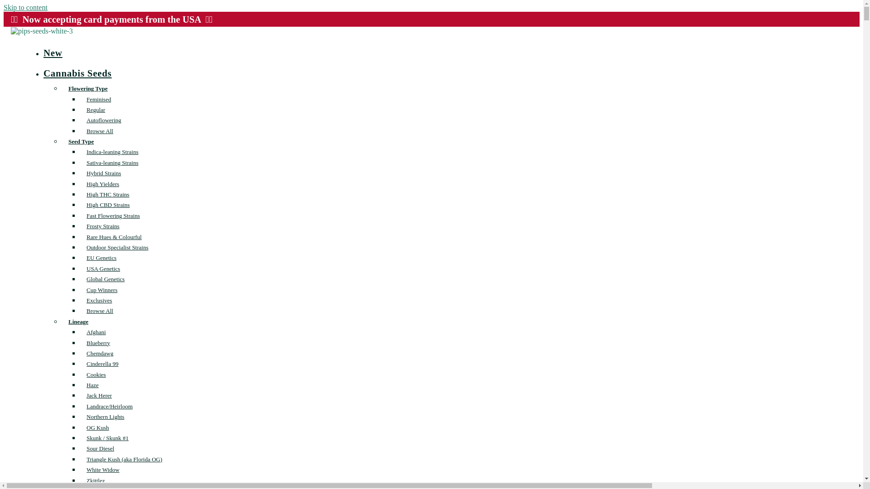 Image resolution: width=870 pixels, height=489 pixels. I want to click on High CBD Strains, so click(108, 205).